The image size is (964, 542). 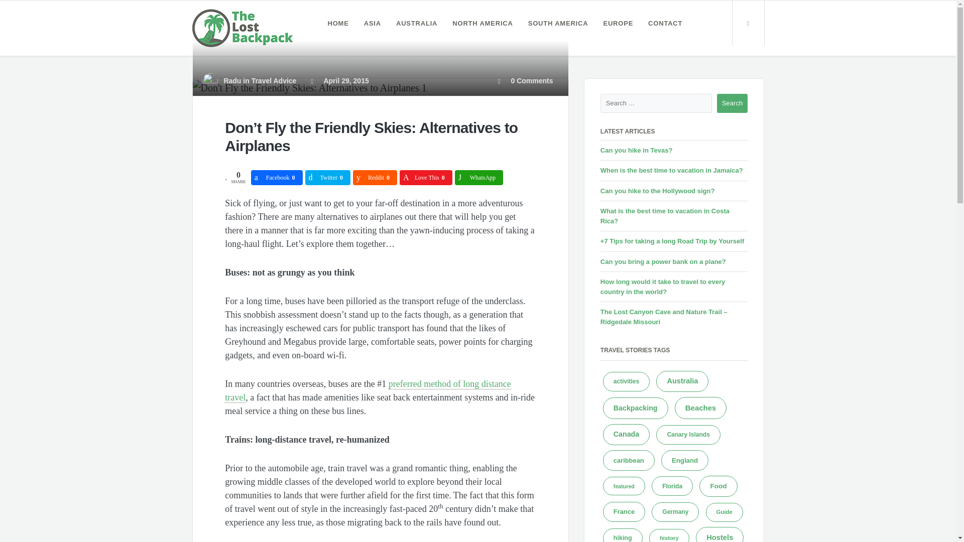 I want to click on SOUTH AMERICA, so click(x=558, y=23).